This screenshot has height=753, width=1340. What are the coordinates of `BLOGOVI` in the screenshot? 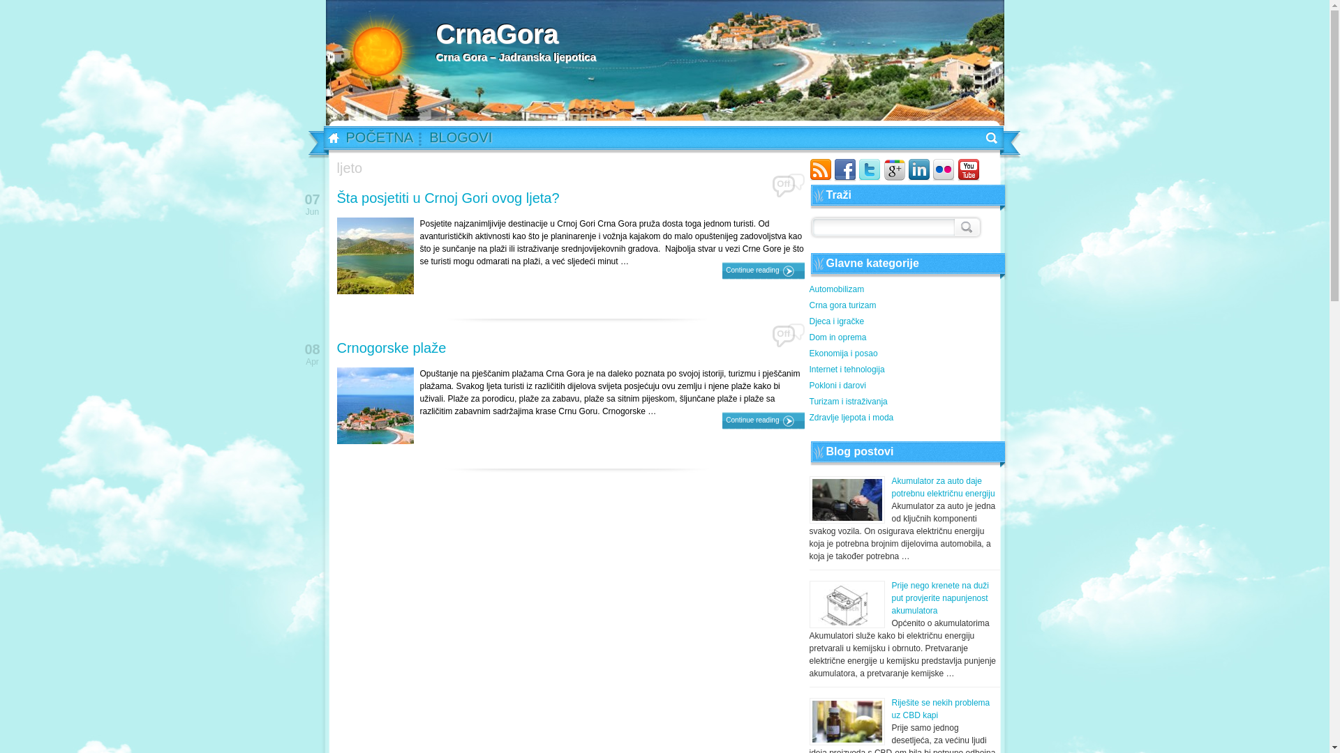 It's located at (463, 142).